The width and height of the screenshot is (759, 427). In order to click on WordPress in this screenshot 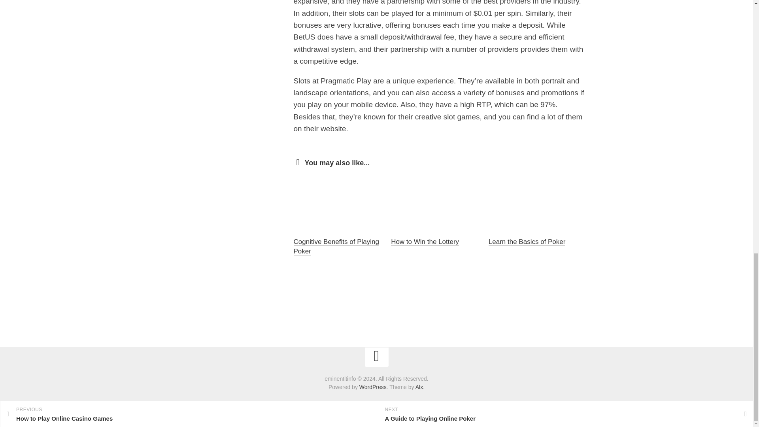, I will do `click(372, 387)`.